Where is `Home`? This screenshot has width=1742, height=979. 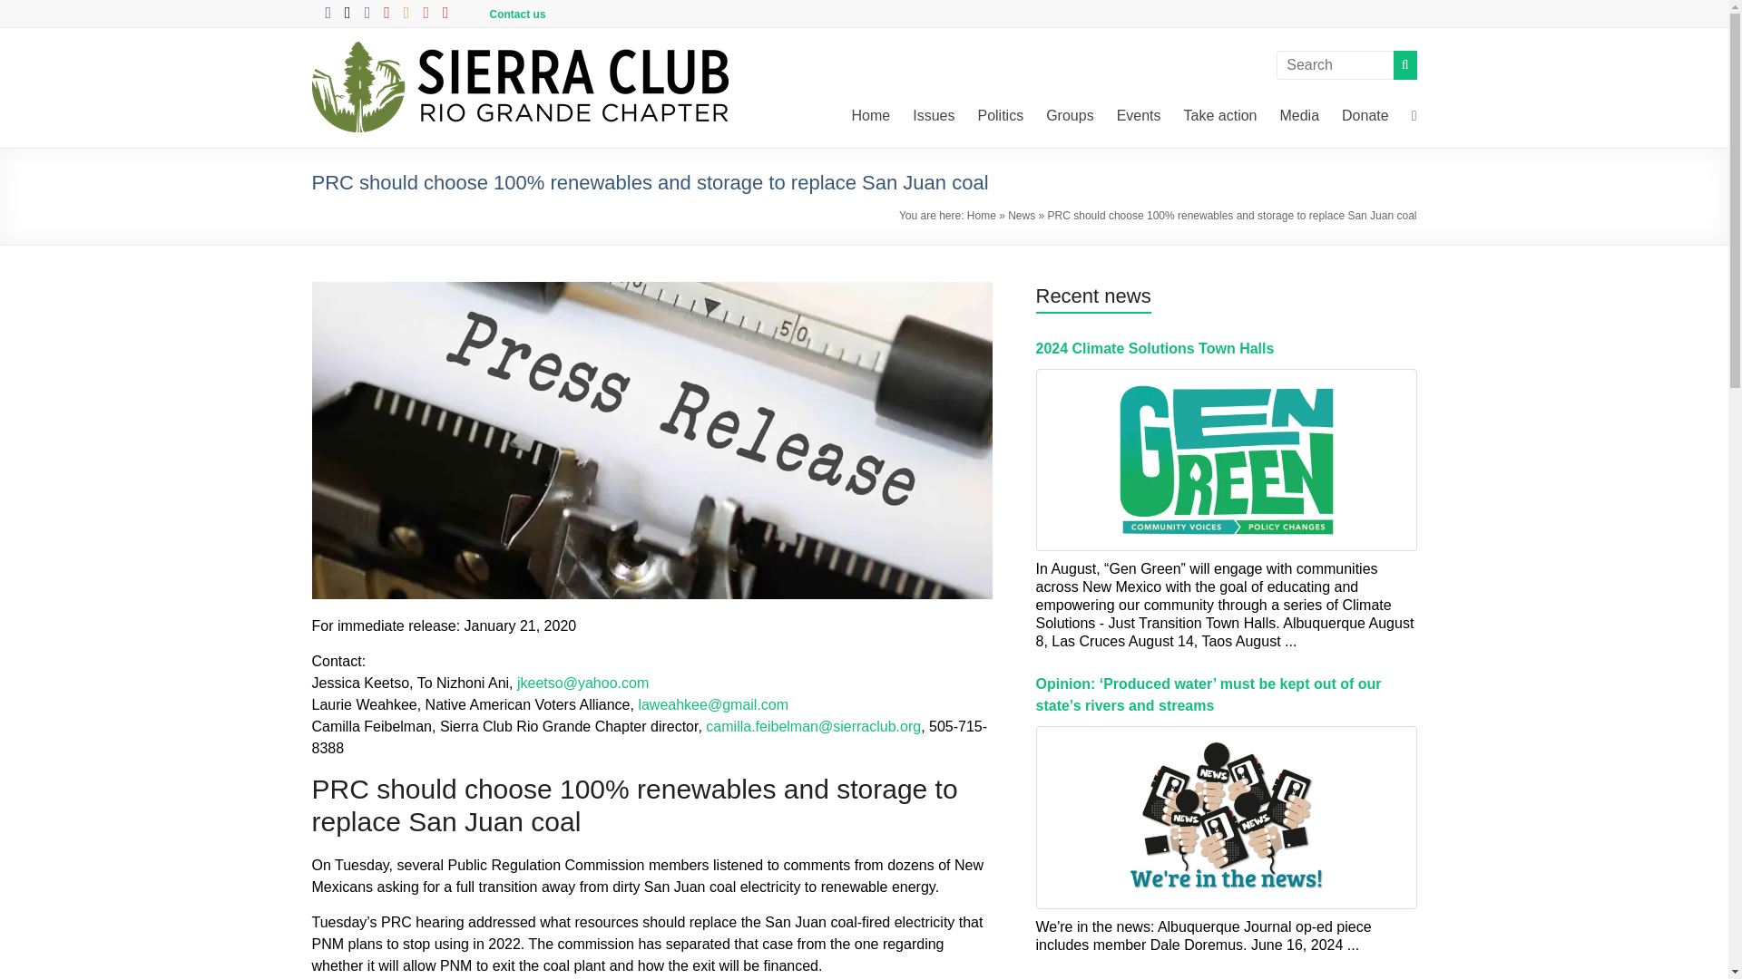 Home is located at coordinates (871, 116).